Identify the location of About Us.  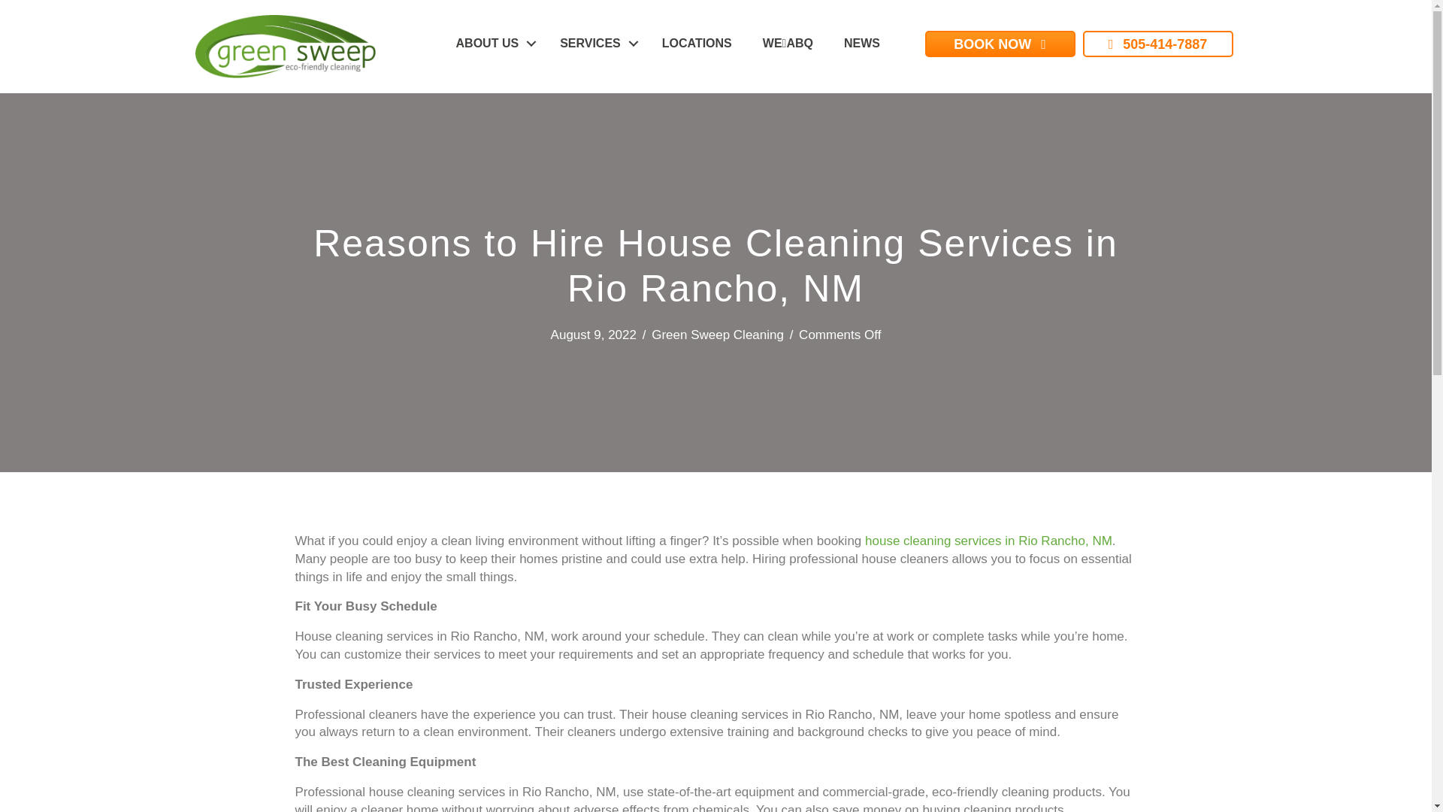
(493, 43).